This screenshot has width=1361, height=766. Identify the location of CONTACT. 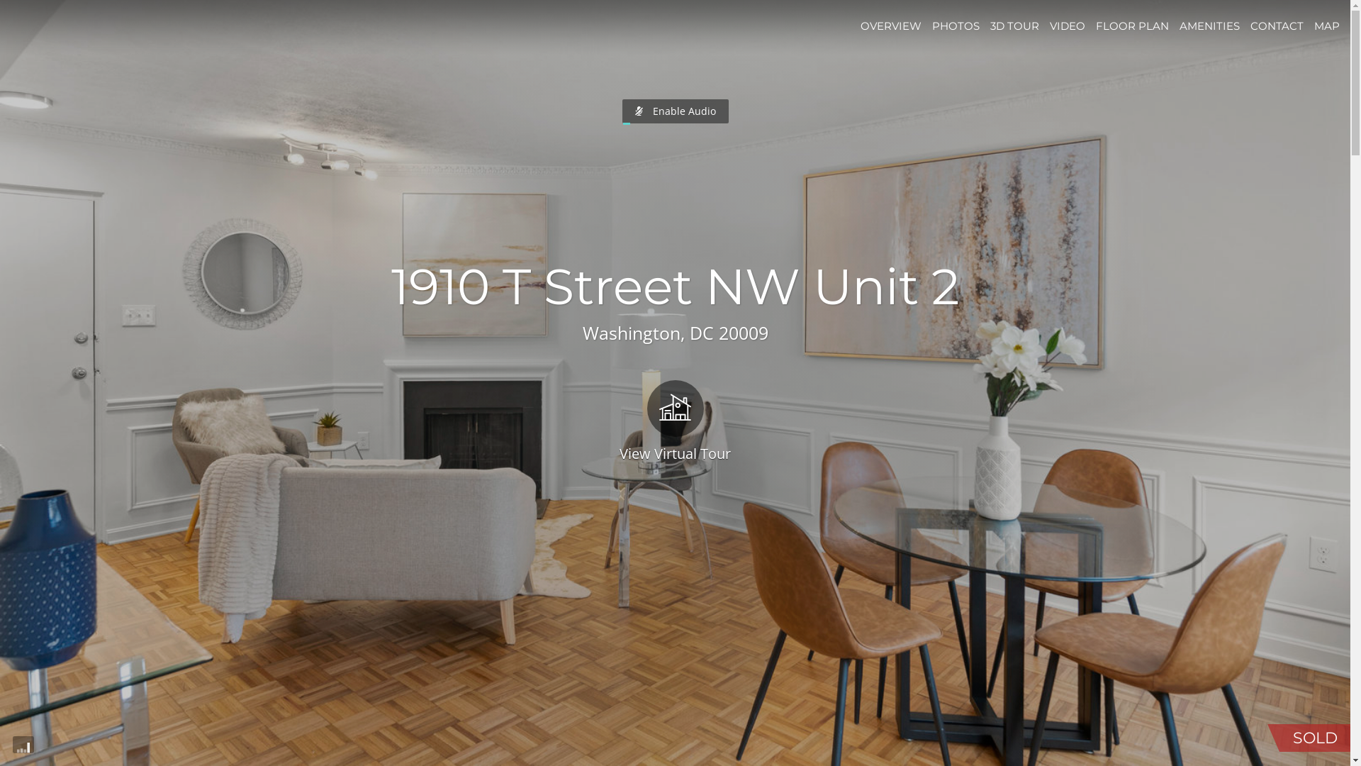
(1277, 26).